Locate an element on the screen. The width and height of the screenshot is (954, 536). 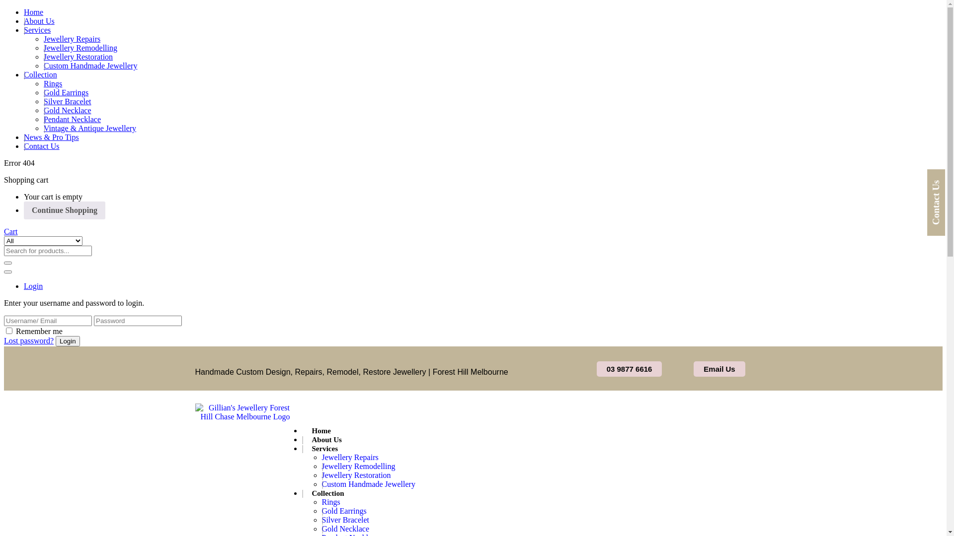
Email Us is located at coordinates (719, 369).